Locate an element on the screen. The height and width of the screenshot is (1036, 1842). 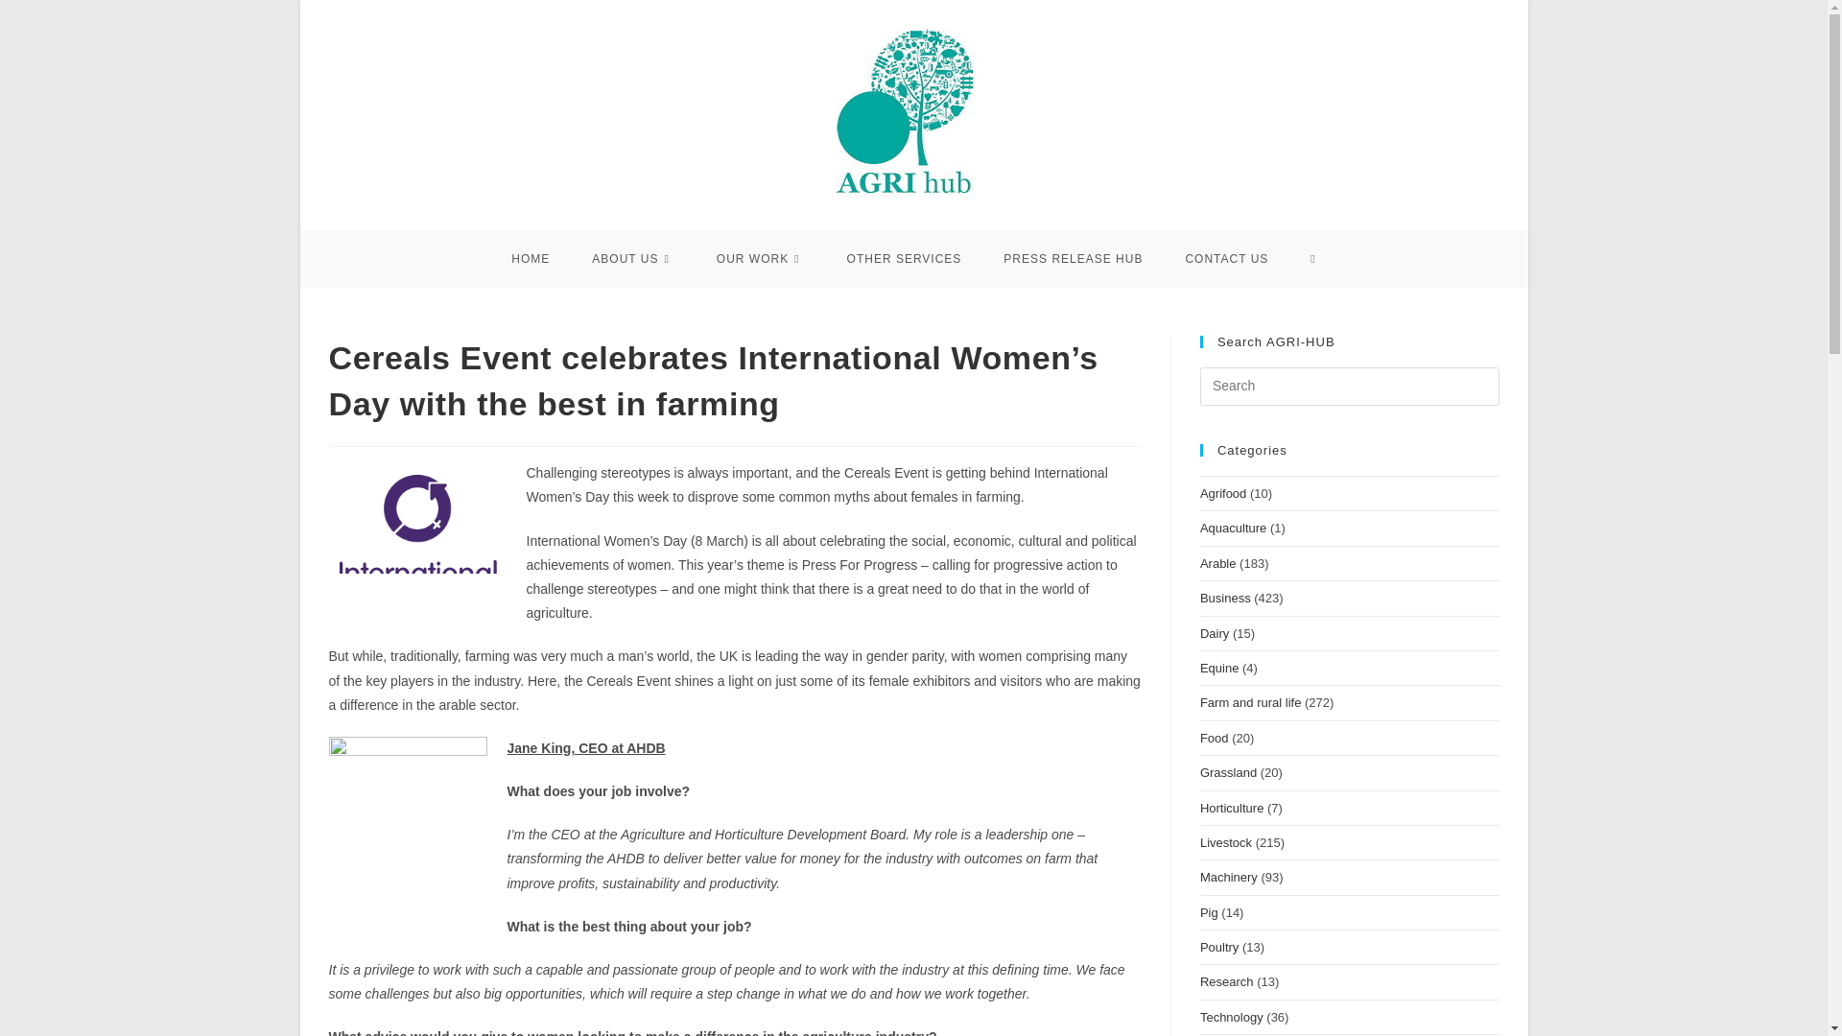
PRESS RELEASE HUB is located at coordinates (1073, 259).